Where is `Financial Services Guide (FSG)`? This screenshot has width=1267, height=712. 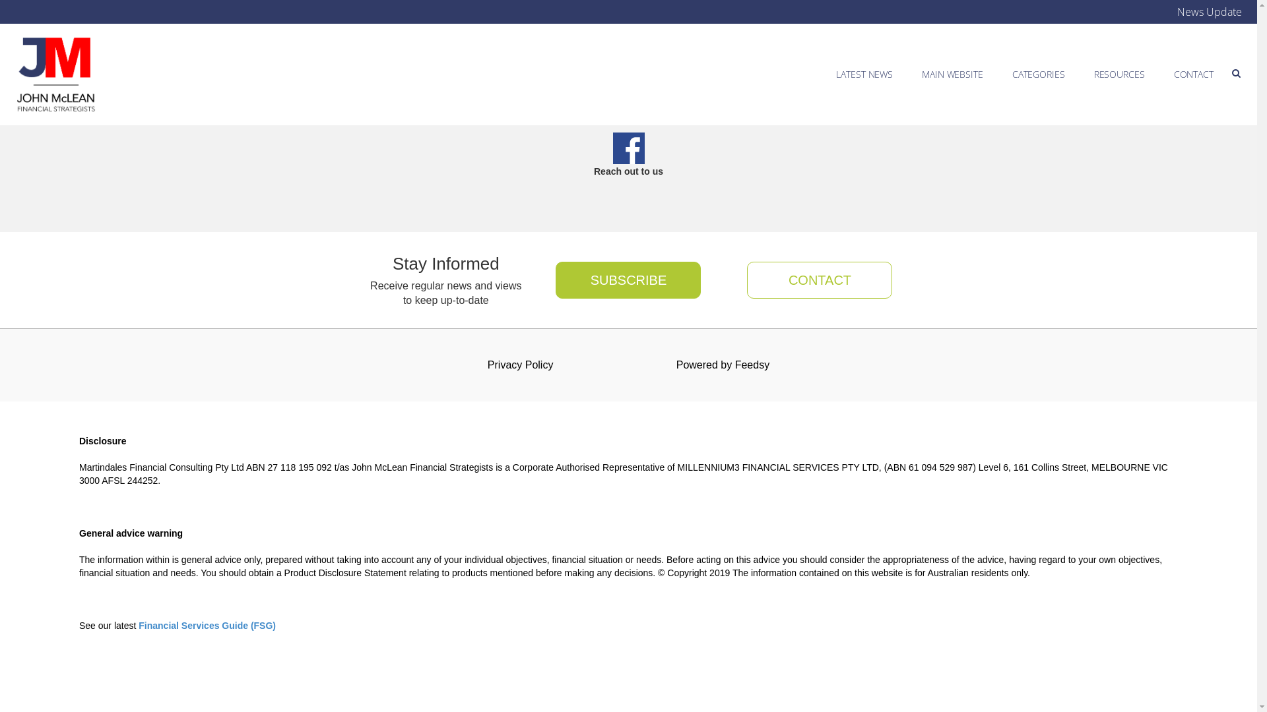
Financial Services Guide (FSG) is located at coordinates (207, 626).